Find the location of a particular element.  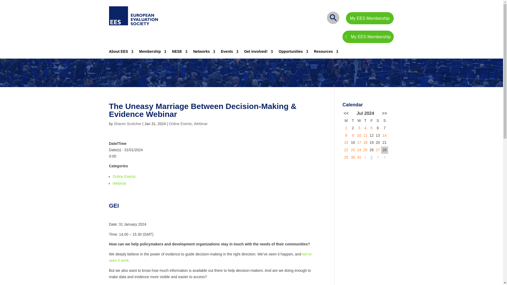

View all posts in Online Events is located at coordinates (180, 124).